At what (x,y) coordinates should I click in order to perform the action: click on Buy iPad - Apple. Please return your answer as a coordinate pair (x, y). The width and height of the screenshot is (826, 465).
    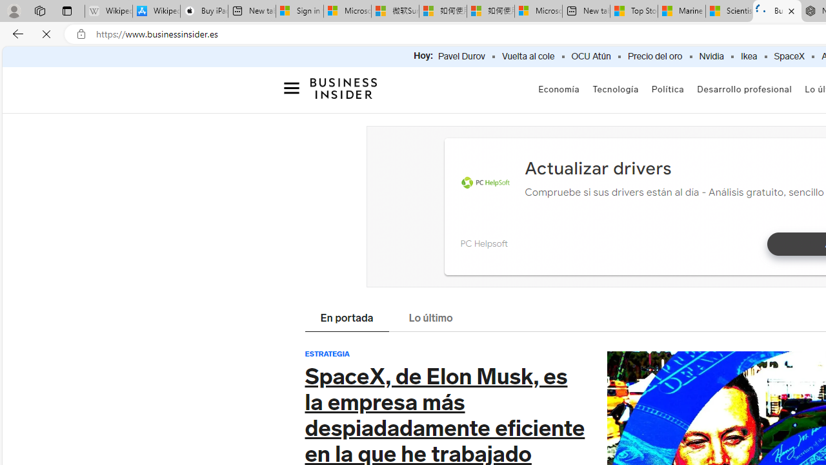
    Looking at the image, I should click on (204, 12).